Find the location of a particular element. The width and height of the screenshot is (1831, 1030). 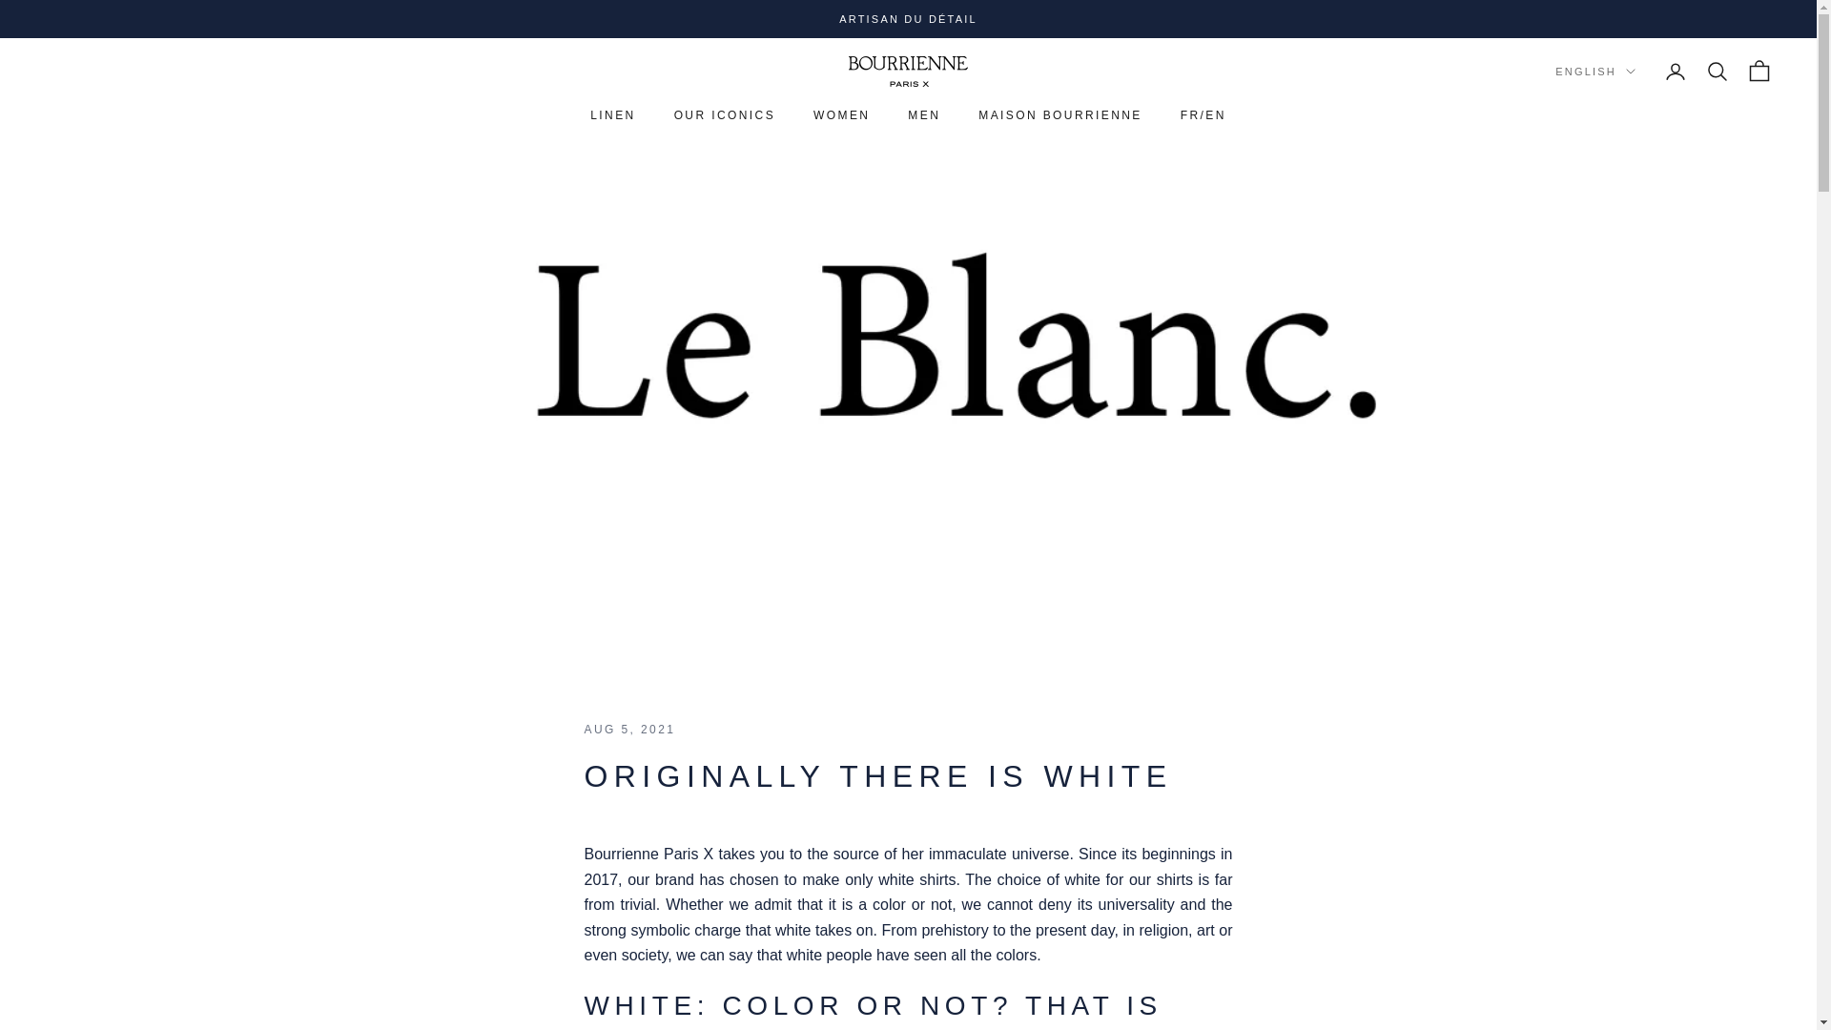

ENGLISH is located at coordinates (1594, 71).